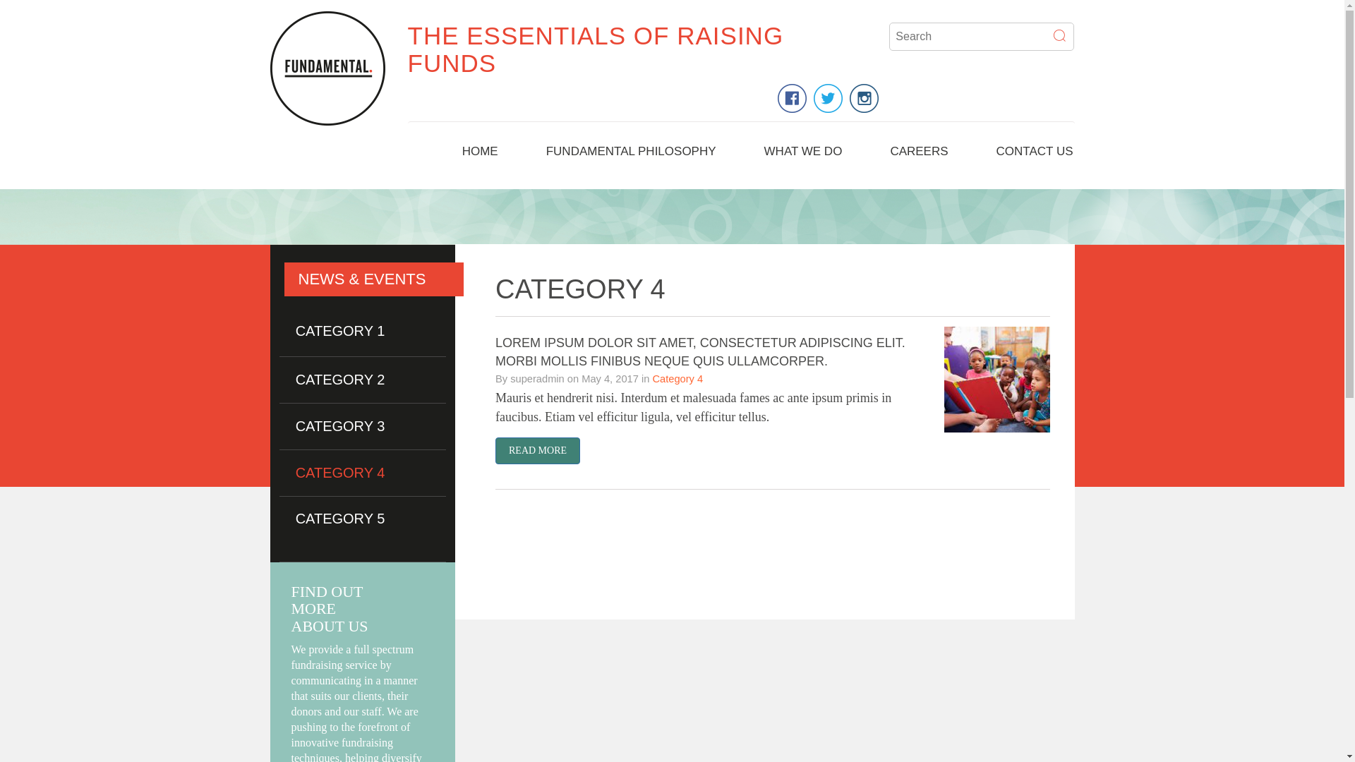 The height and width of the screenshot is (762, 1355). What do you see at coordinates (1060, 36) in the screenshot?
I see `search` at bounding box center [1060, 36].